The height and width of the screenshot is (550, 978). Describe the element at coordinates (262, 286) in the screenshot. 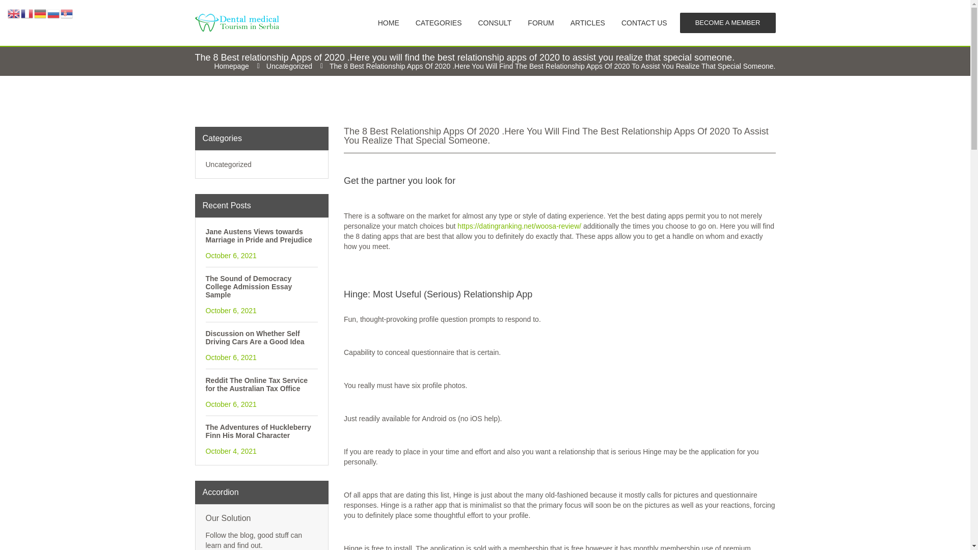

I see `The Sound of Democracy College Admission Essay Sample` at that location.